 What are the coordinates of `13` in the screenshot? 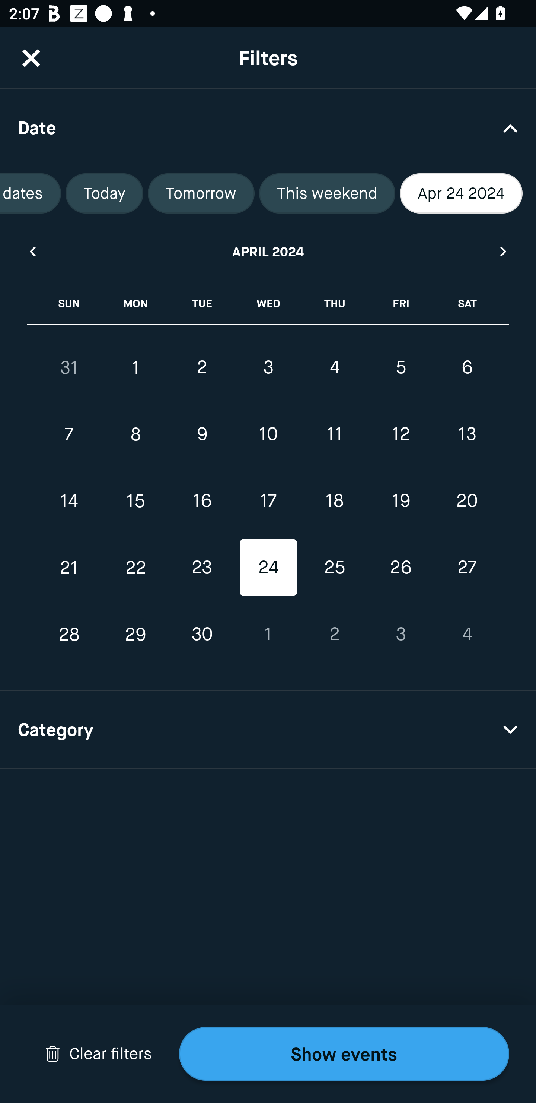 It's located at (467, 434).